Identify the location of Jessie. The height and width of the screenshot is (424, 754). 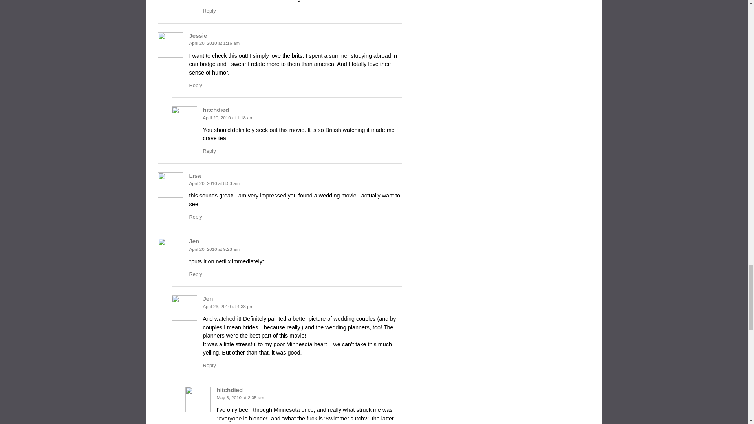
(198, 35).